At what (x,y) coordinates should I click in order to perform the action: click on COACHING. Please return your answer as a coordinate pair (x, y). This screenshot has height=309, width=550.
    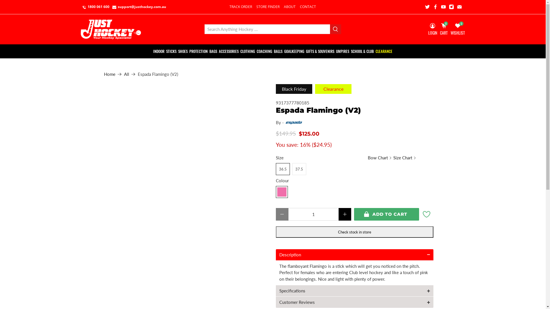
    Looking at the image, I should click on (264, 51).